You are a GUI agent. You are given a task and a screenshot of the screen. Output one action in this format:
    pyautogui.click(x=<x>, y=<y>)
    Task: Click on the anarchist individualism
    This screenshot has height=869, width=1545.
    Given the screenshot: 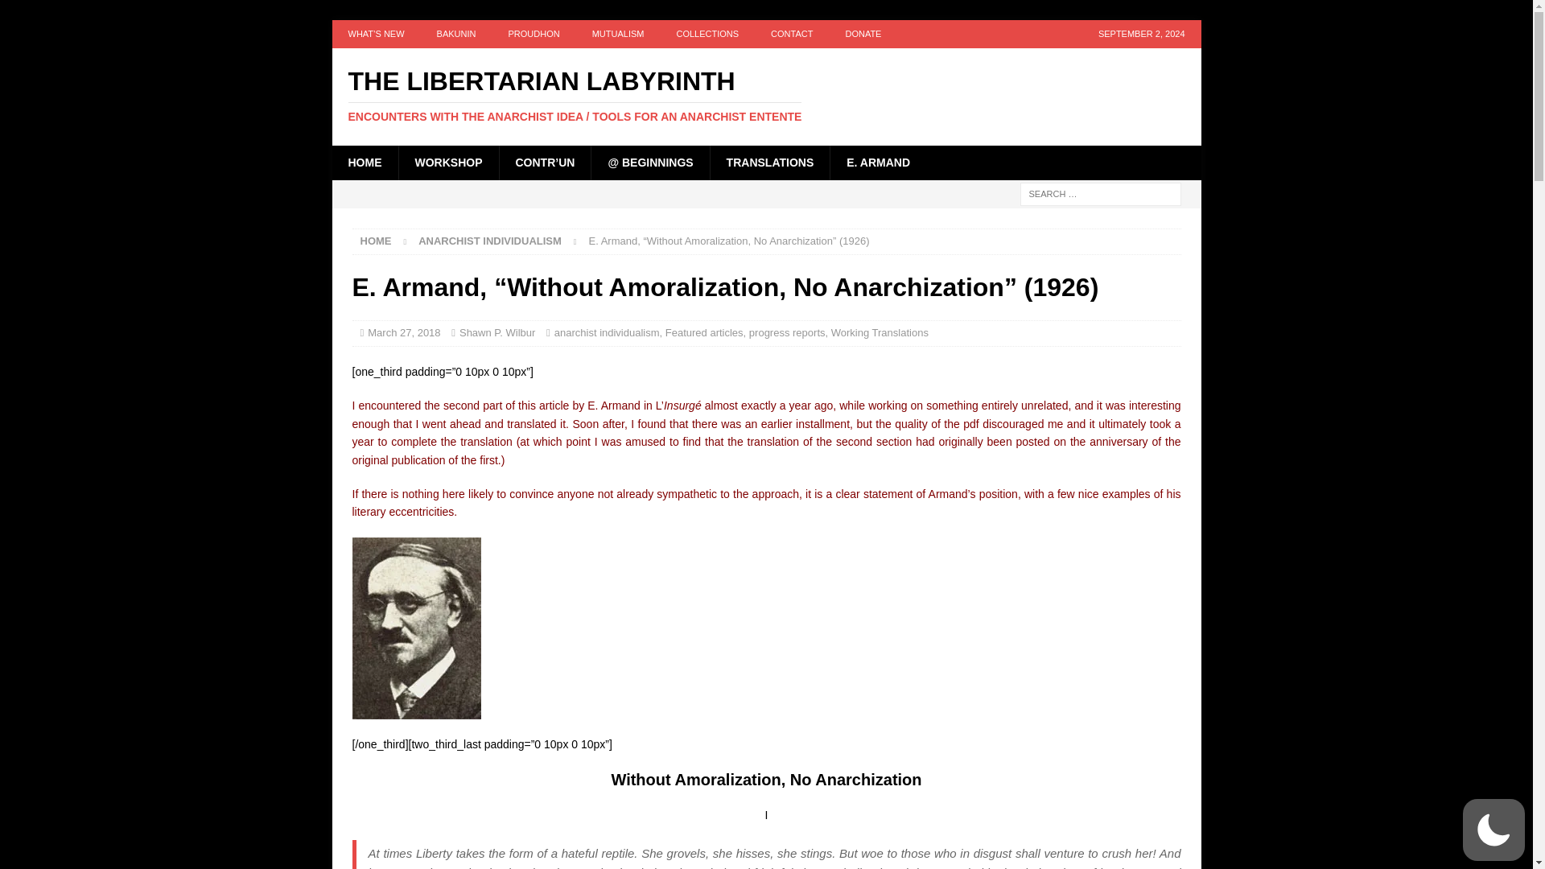 What is the action you would take?
    pyautogui.click(x=607, y=333)
    